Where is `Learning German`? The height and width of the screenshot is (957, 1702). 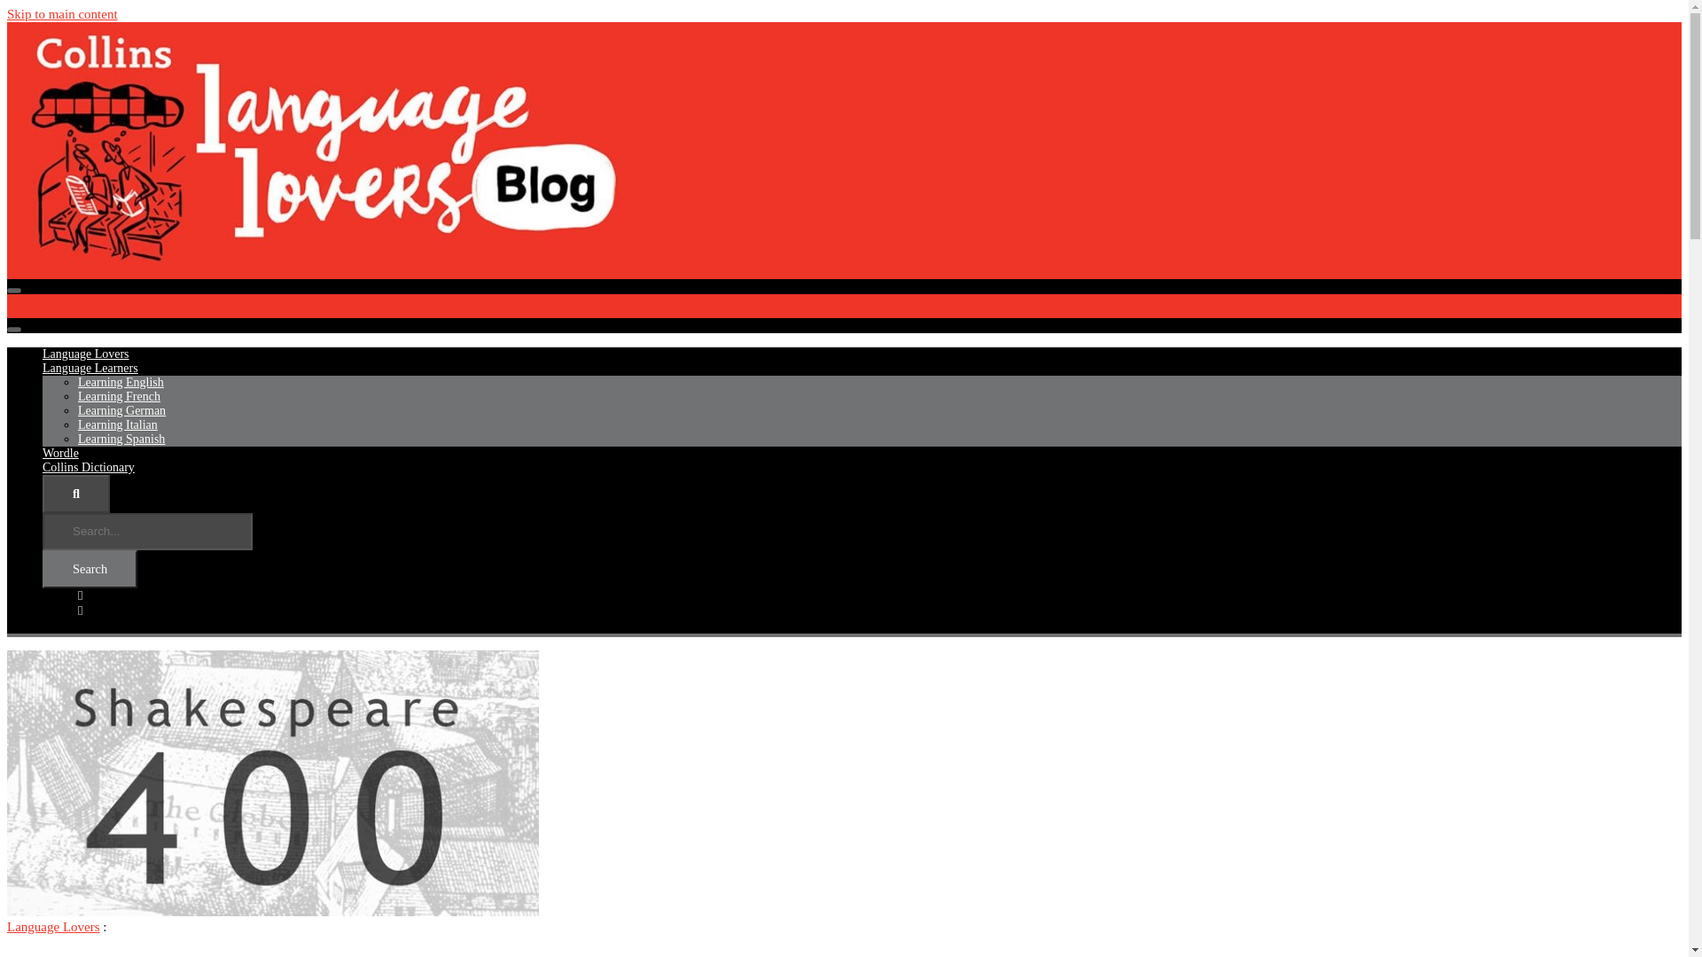 Learning German is located at coordinates (121, 409).